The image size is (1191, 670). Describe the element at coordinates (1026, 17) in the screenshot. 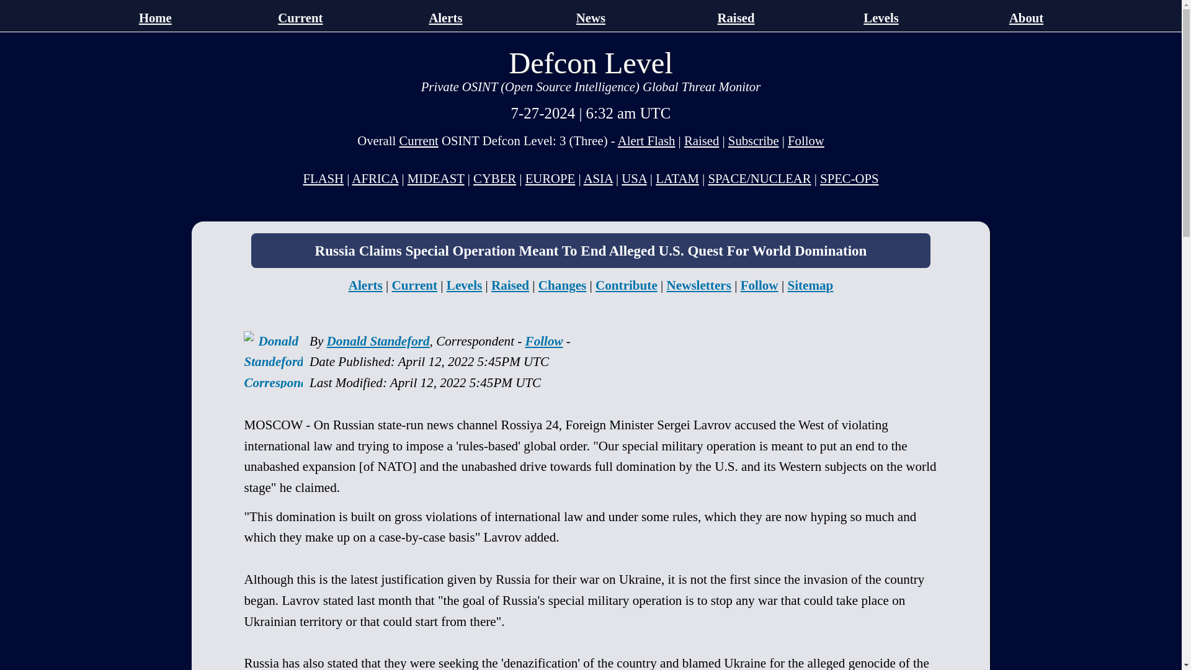

I see `About` at that location.